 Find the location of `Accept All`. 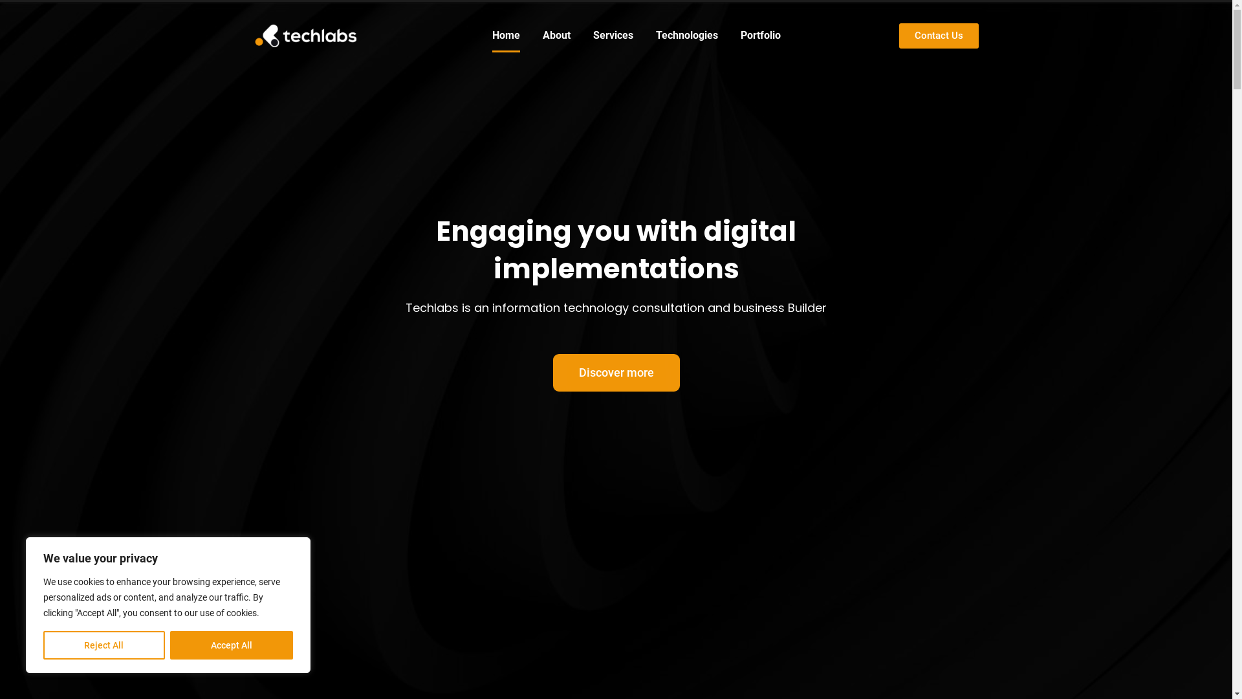

Accept All is located at coordinates (232, 645).